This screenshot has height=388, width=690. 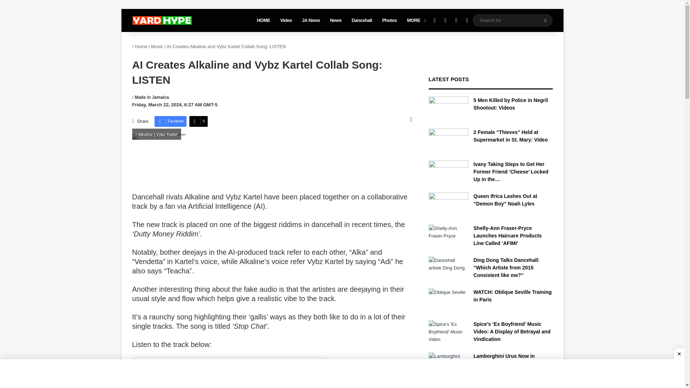 I want to click on MORE, so click(x=415, y=20).